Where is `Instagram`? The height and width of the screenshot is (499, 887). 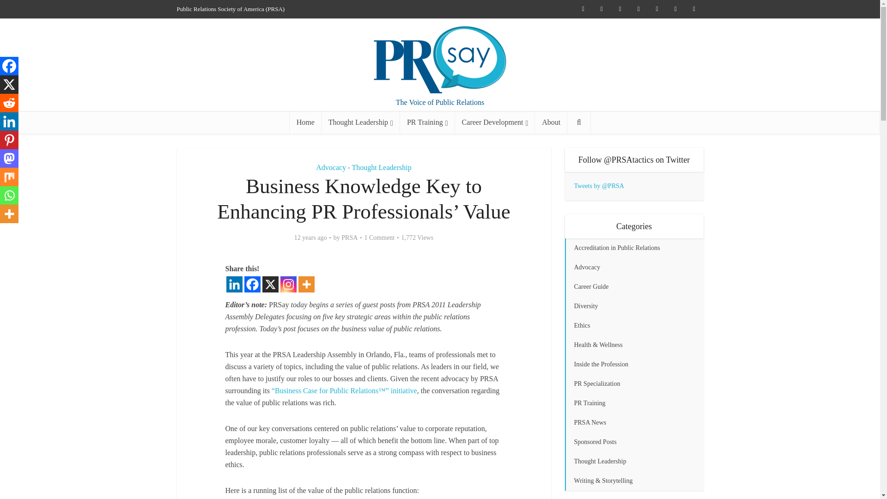 Instagram is located at coordinates (288, 284).